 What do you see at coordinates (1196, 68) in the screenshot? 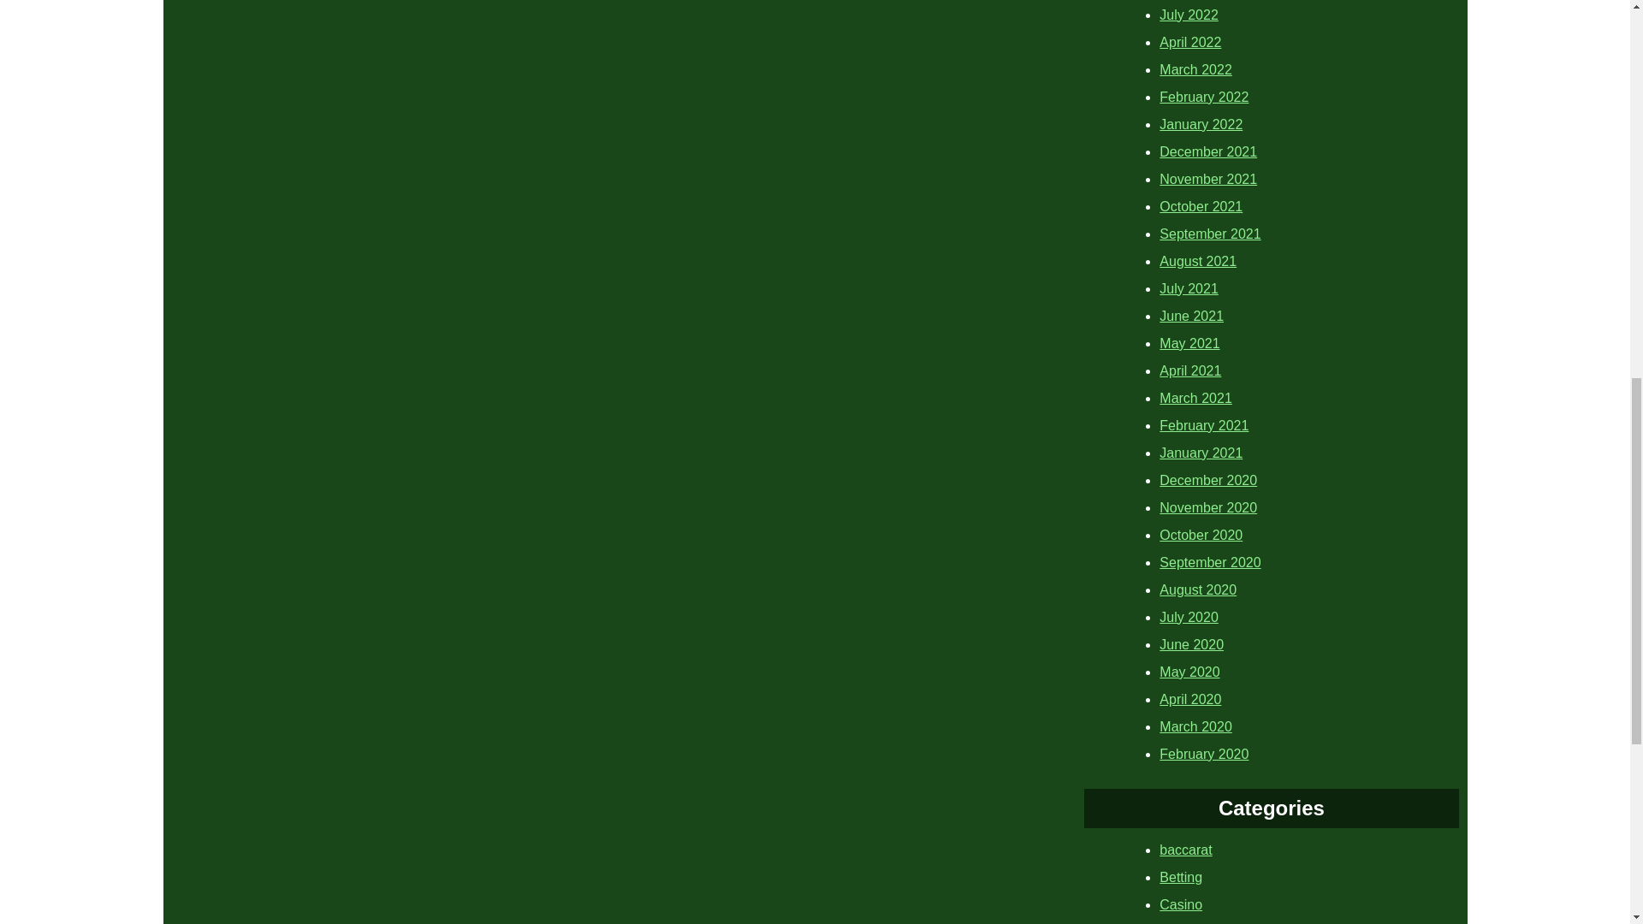
I see `March 2022` at bounding box center [1196, 68].